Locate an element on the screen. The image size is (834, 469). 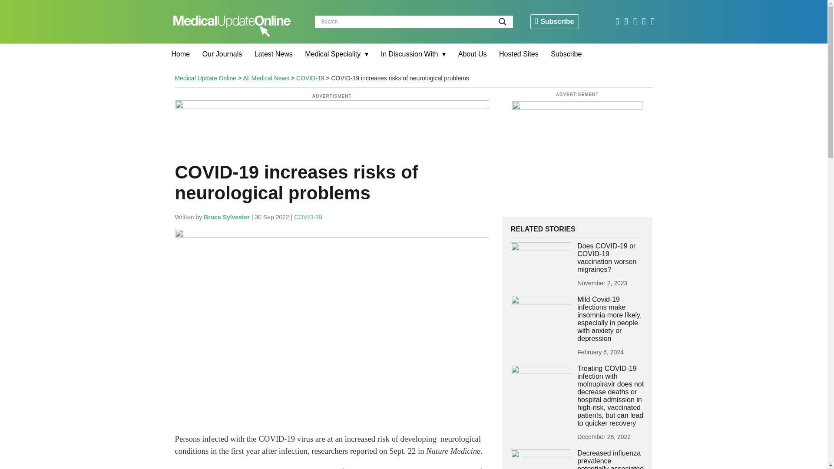
Subscribe is located at coordinates (554, 22).